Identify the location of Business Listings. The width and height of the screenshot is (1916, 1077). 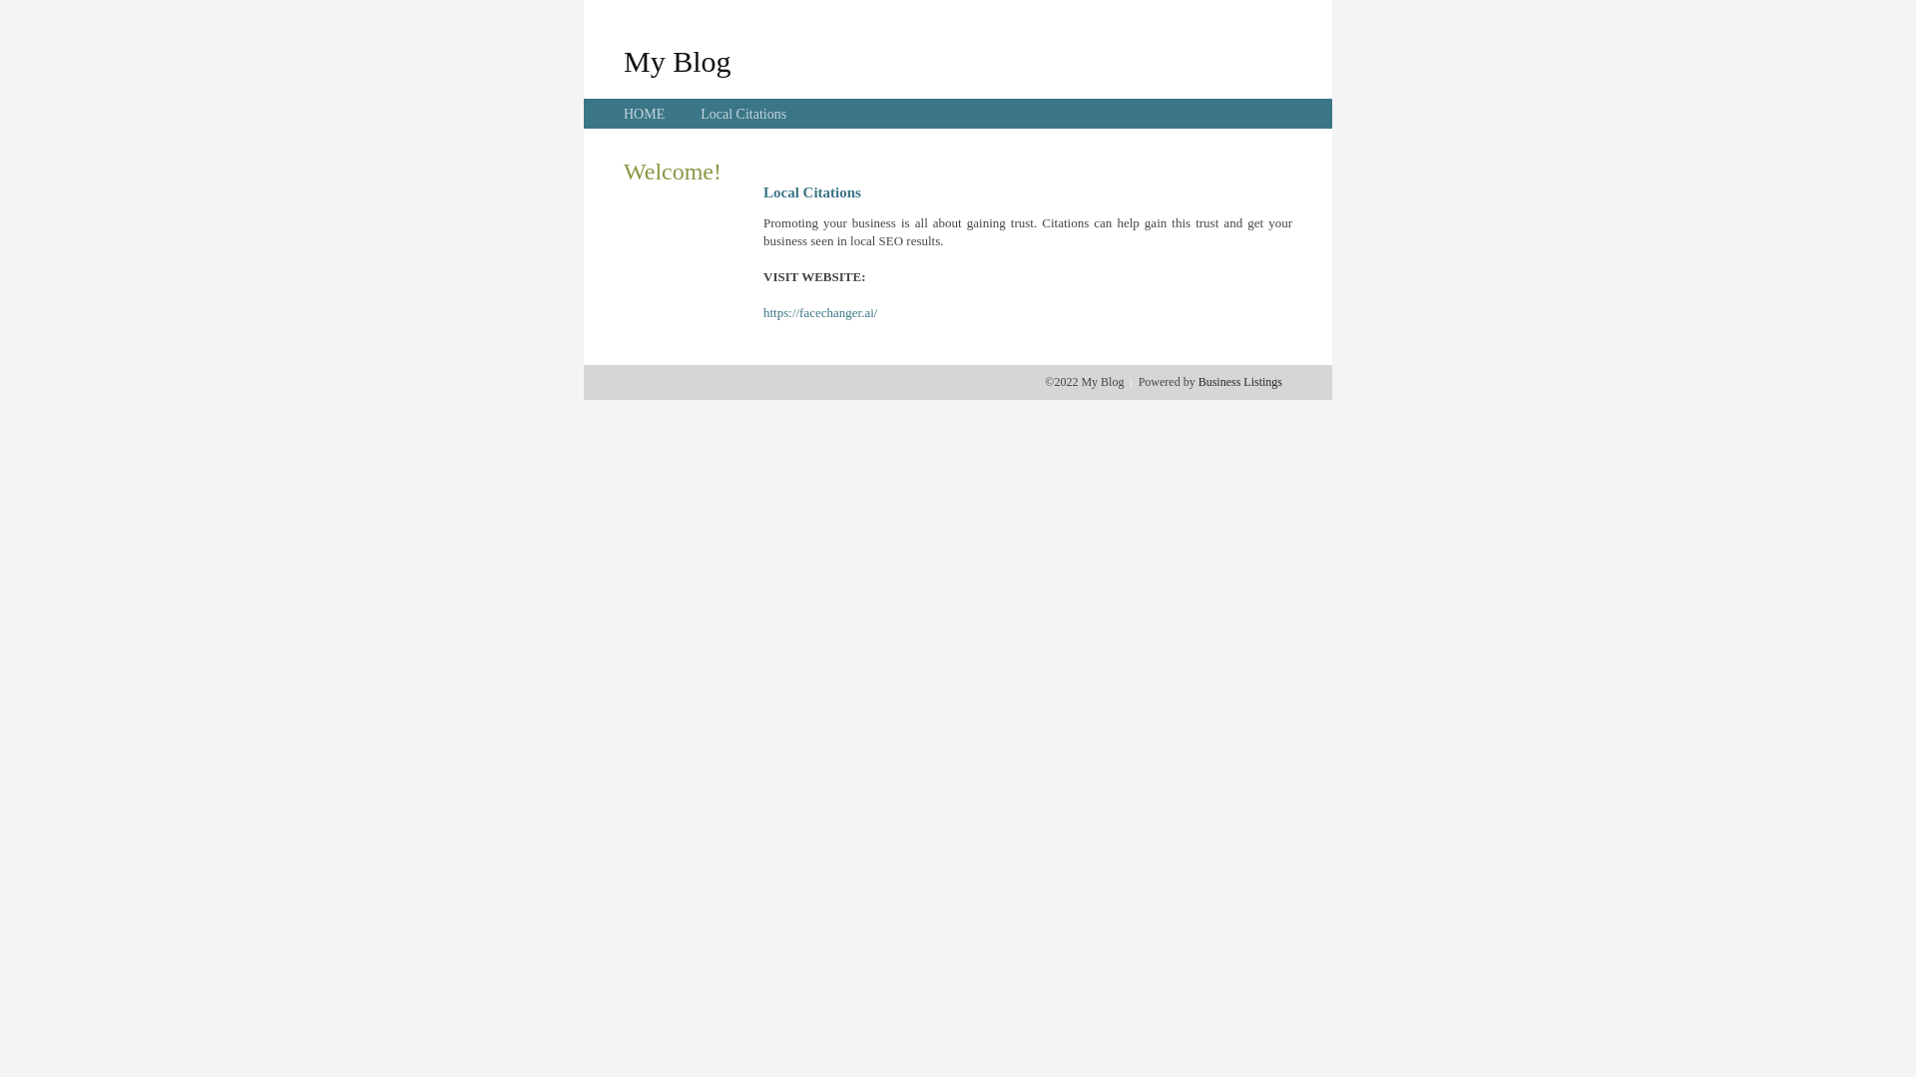
(1240, 382).